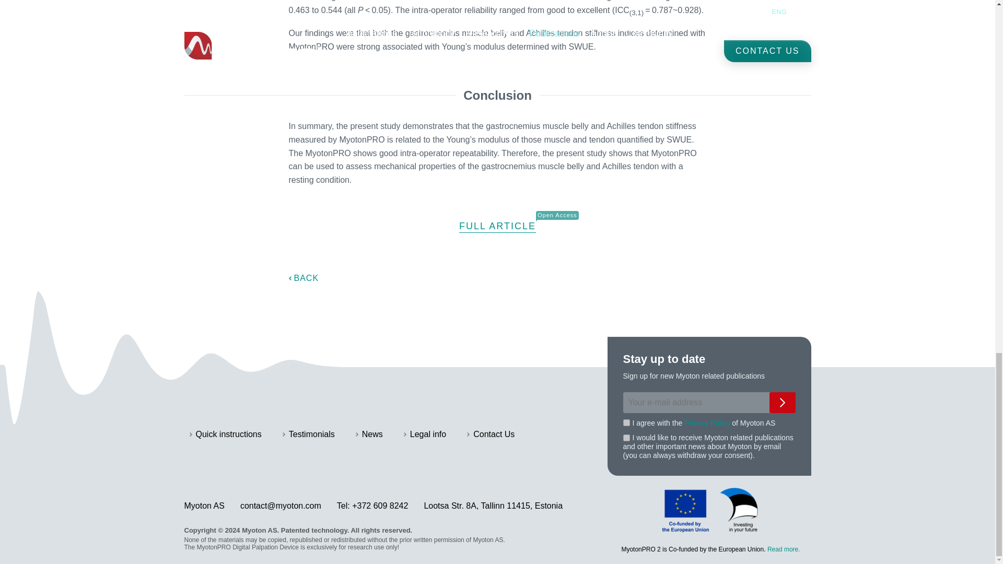 The height and width of the screenshot is (564, 1003). What do you see at coordinates (309, 434) in the screenshot?
I see `Testimonials` at bounding box center [309, 434].